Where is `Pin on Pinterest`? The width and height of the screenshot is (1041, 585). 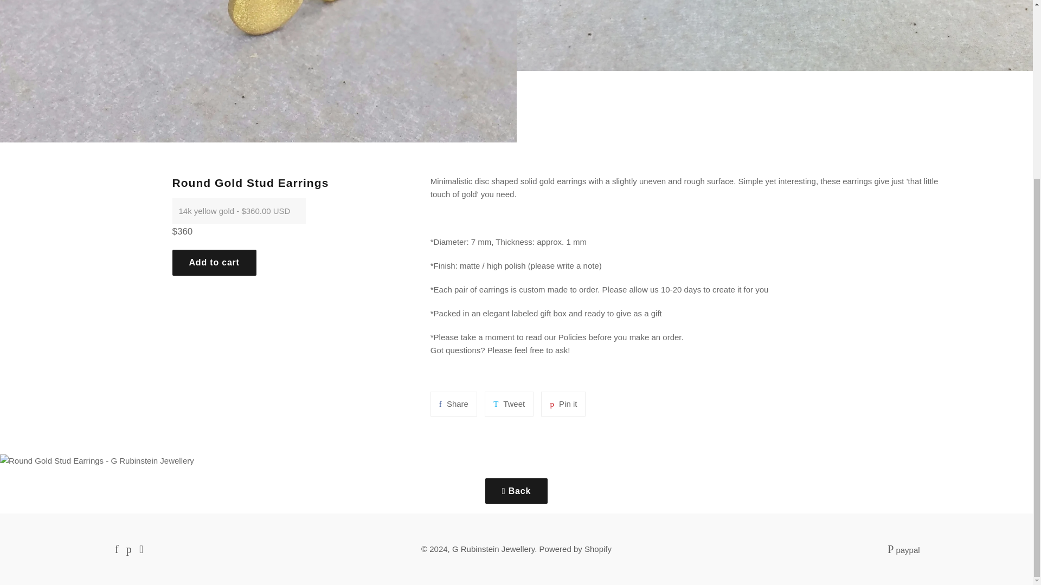
Pin on Pinterest is located at coordinates (116, 549).